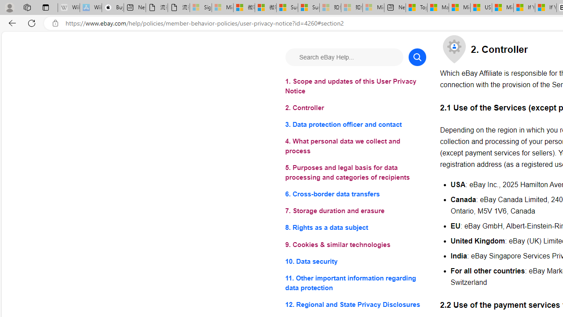 This screenshot has height=317, width=563. What do you see at coordinates (355, 228) in the screenshot?
I see `8. Rights as a data subject` at bounding box center [355, 228].